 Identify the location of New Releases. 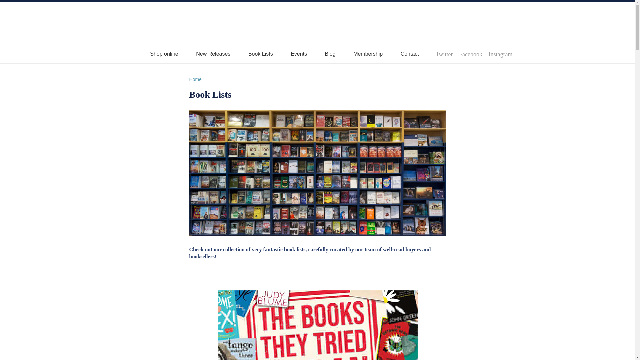
(213, 54).